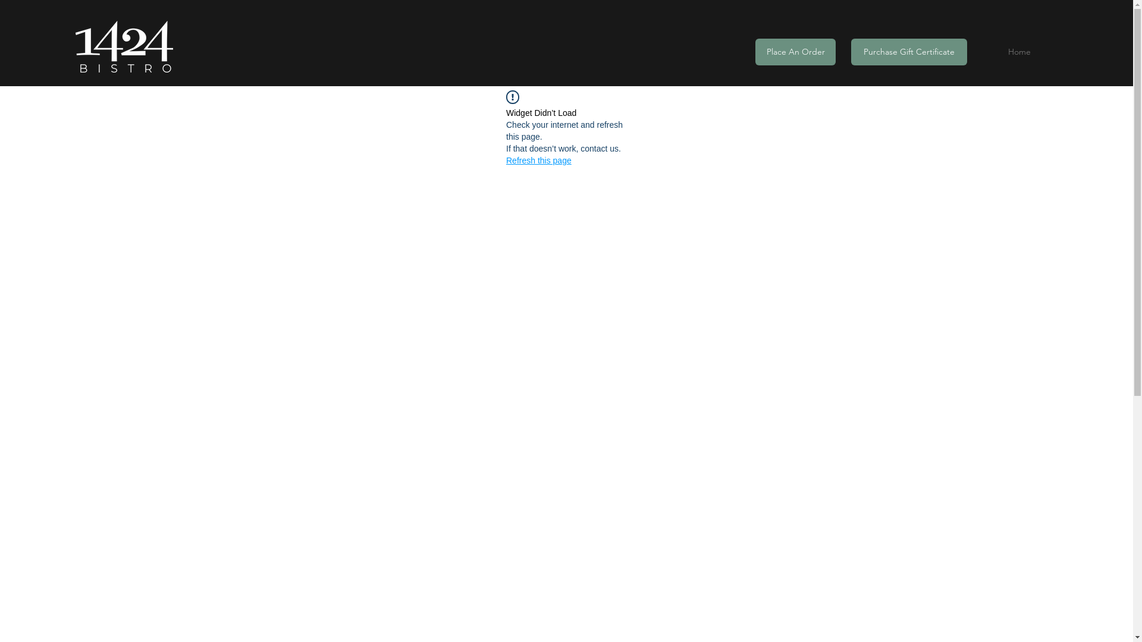 This screenshot has width=1142, height=642. What do you see at coordinates (539, 160) in the screenshot?
I see `Refresh this page` at bounding box center [539, 160].